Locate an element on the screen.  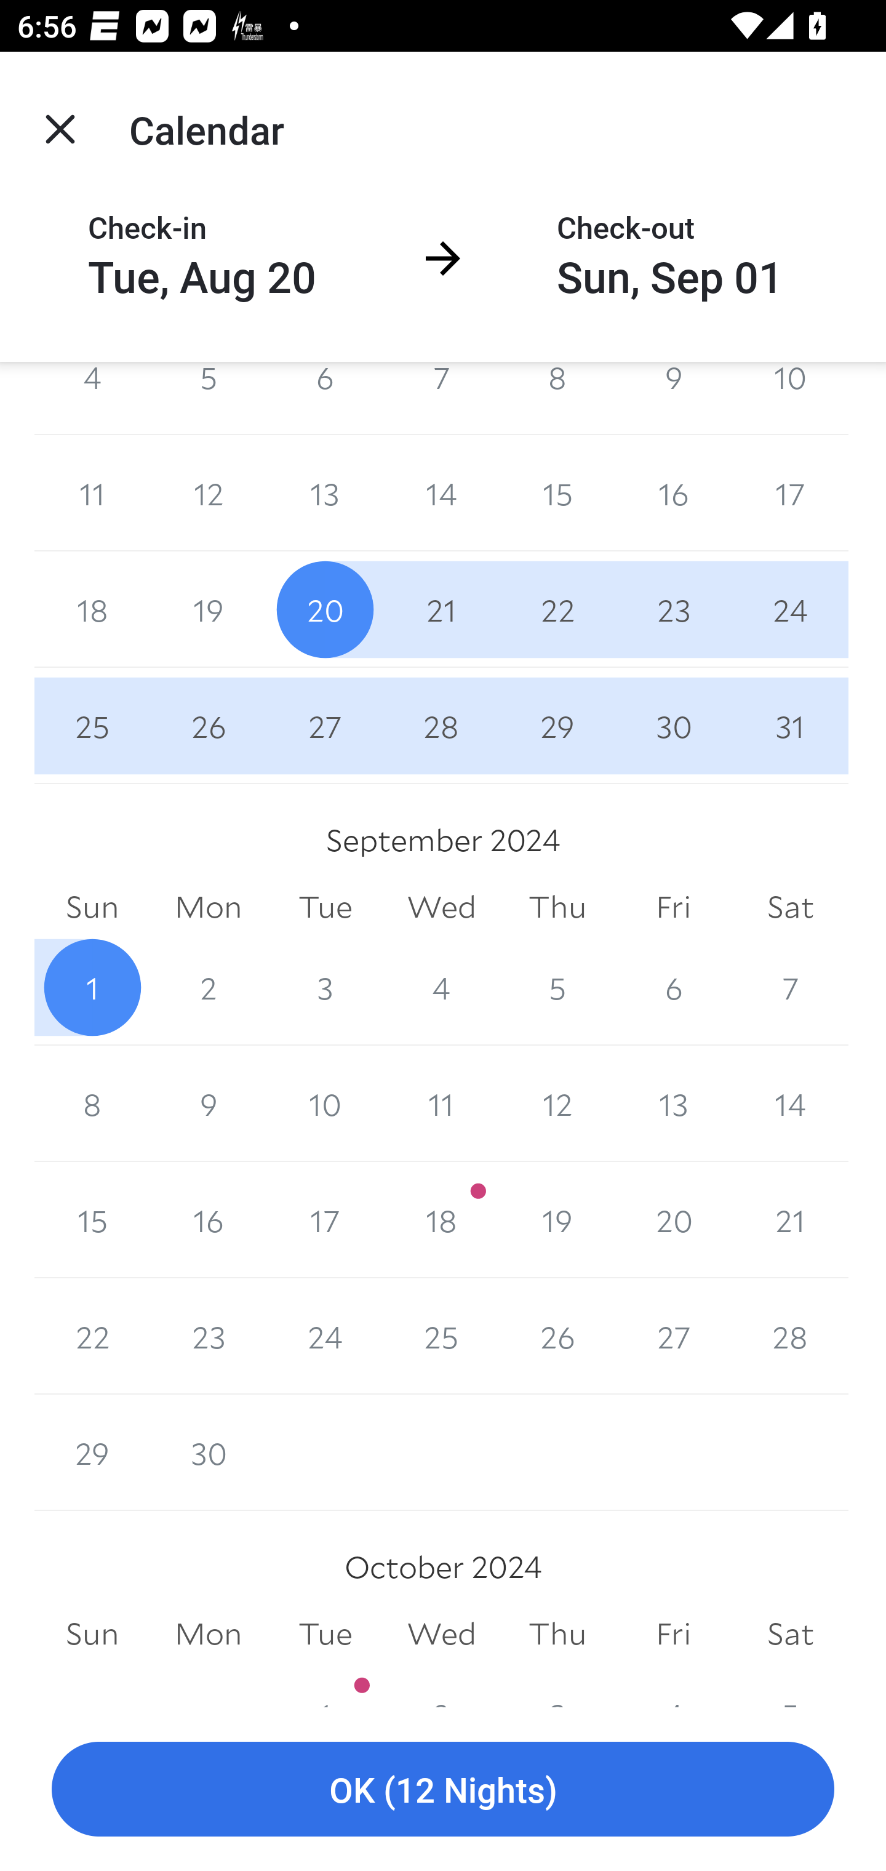
11 11 August 2024 is located at coordinates (92, 494).